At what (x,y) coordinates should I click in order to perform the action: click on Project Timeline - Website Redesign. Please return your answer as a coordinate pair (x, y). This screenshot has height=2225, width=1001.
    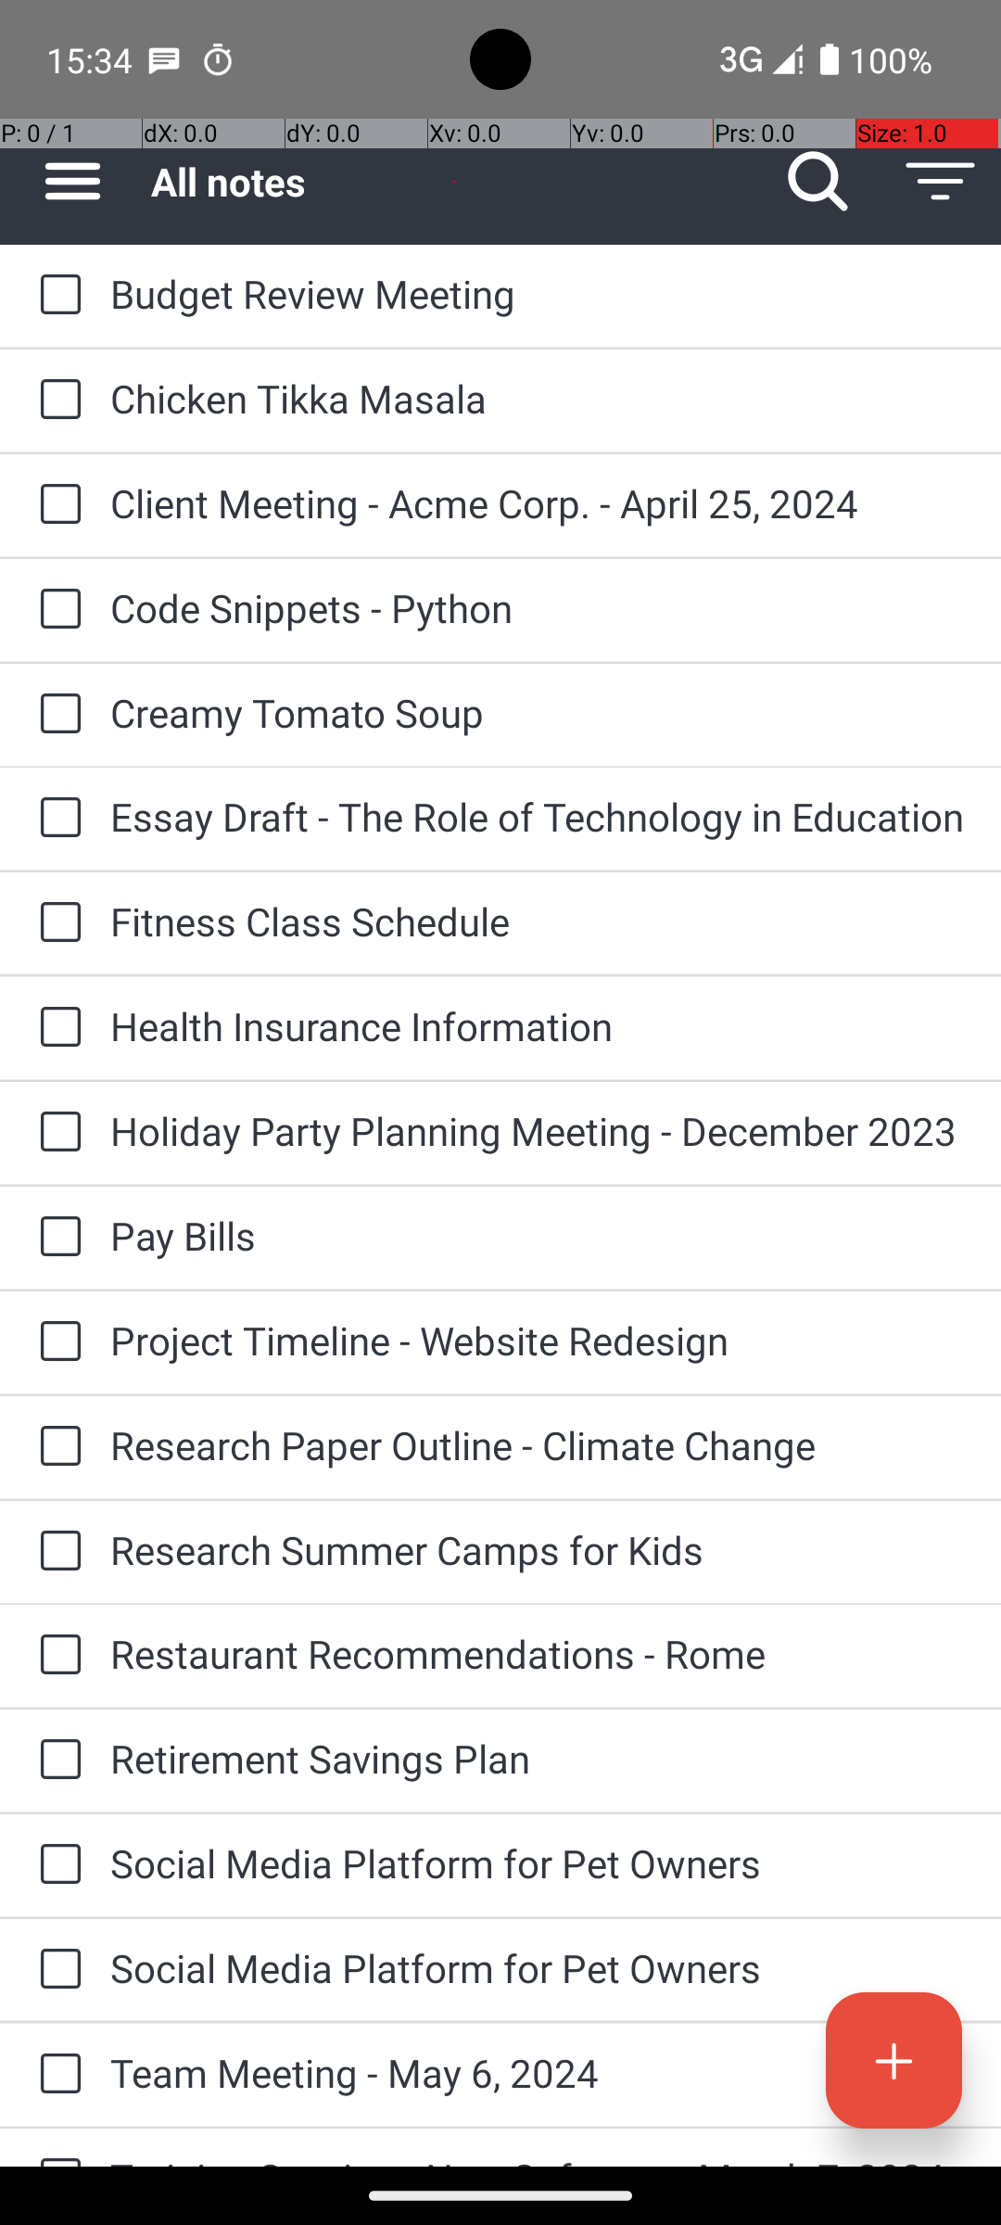
    Looking at the image, I should click on (538, 1341).